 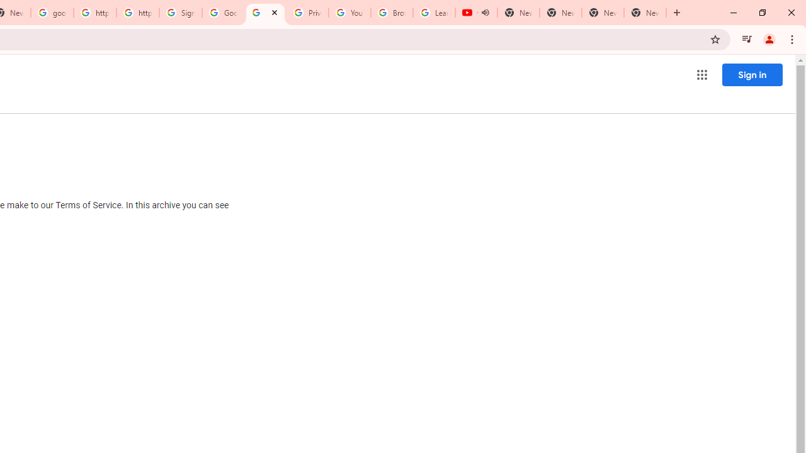 I want to click on https://scholar.google.com/, so click(x=138, y=13).